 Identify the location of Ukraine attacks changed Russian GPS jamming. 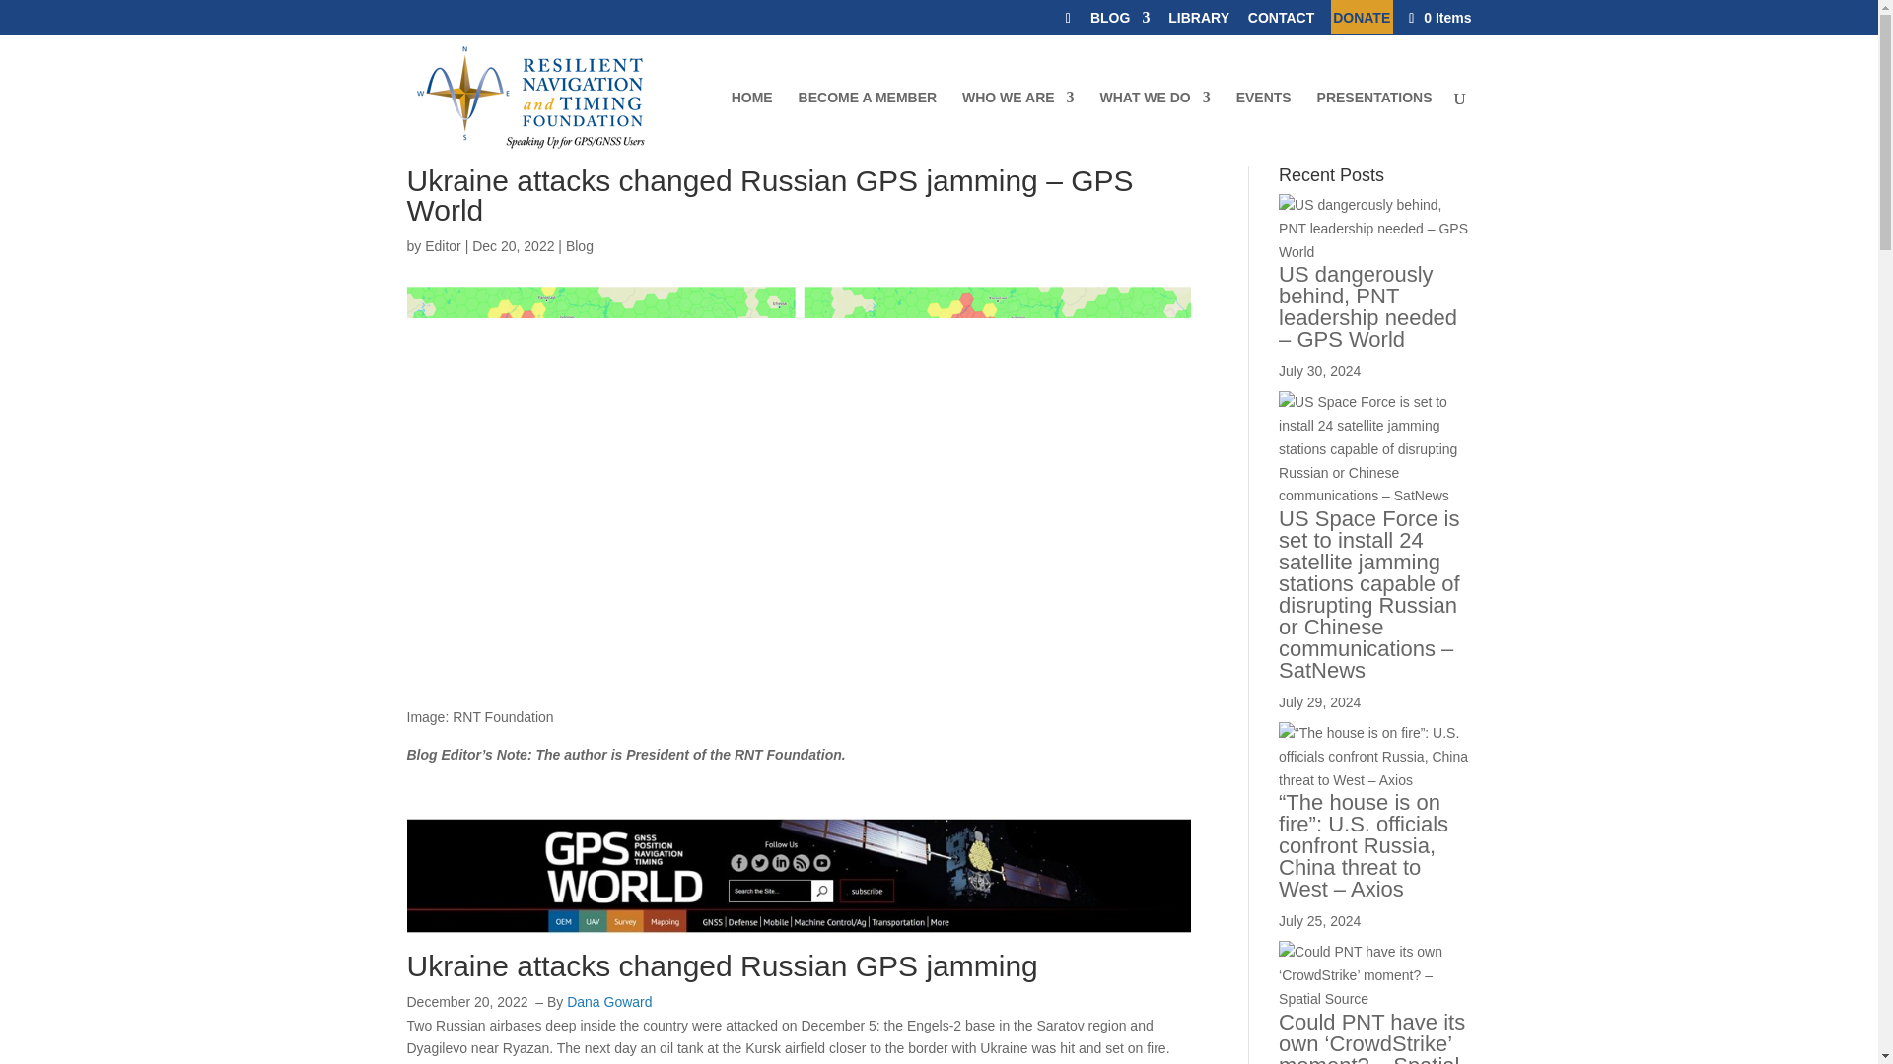
(722, 965).